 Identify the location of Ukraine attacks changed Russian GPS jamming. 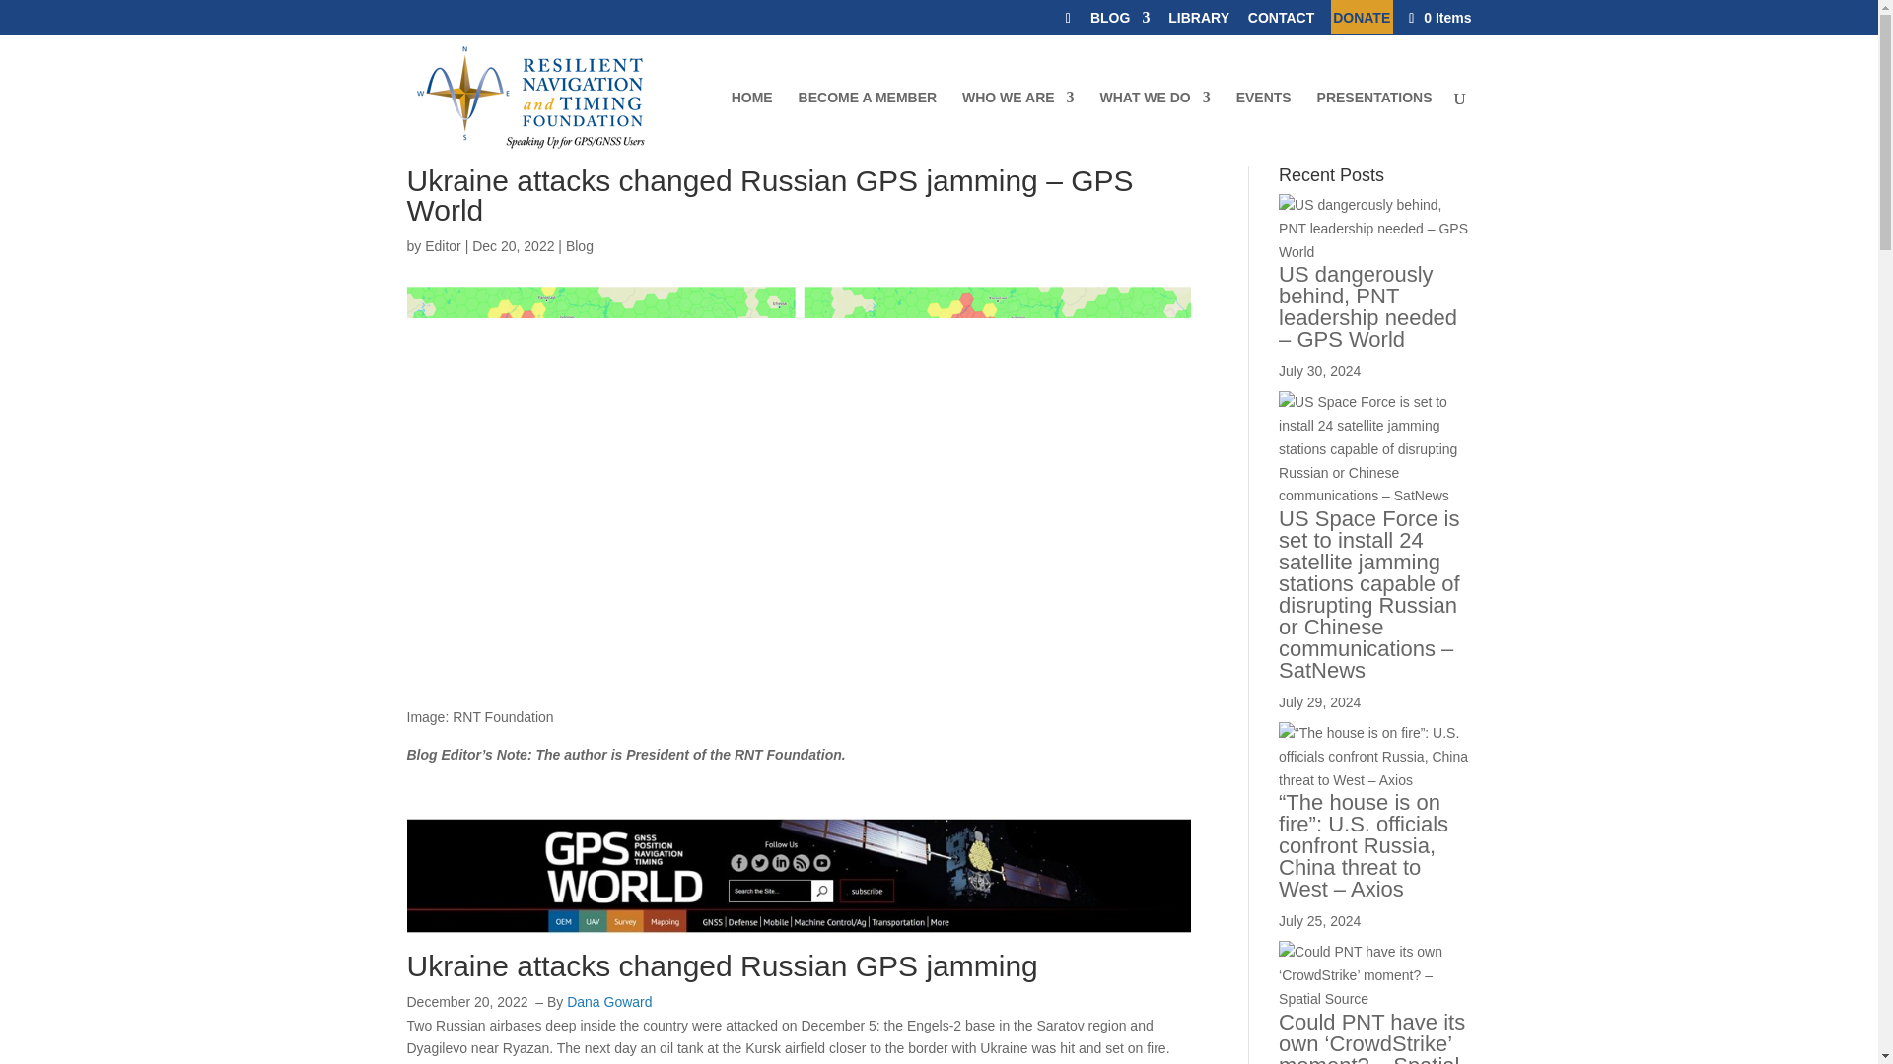
(722, 965).